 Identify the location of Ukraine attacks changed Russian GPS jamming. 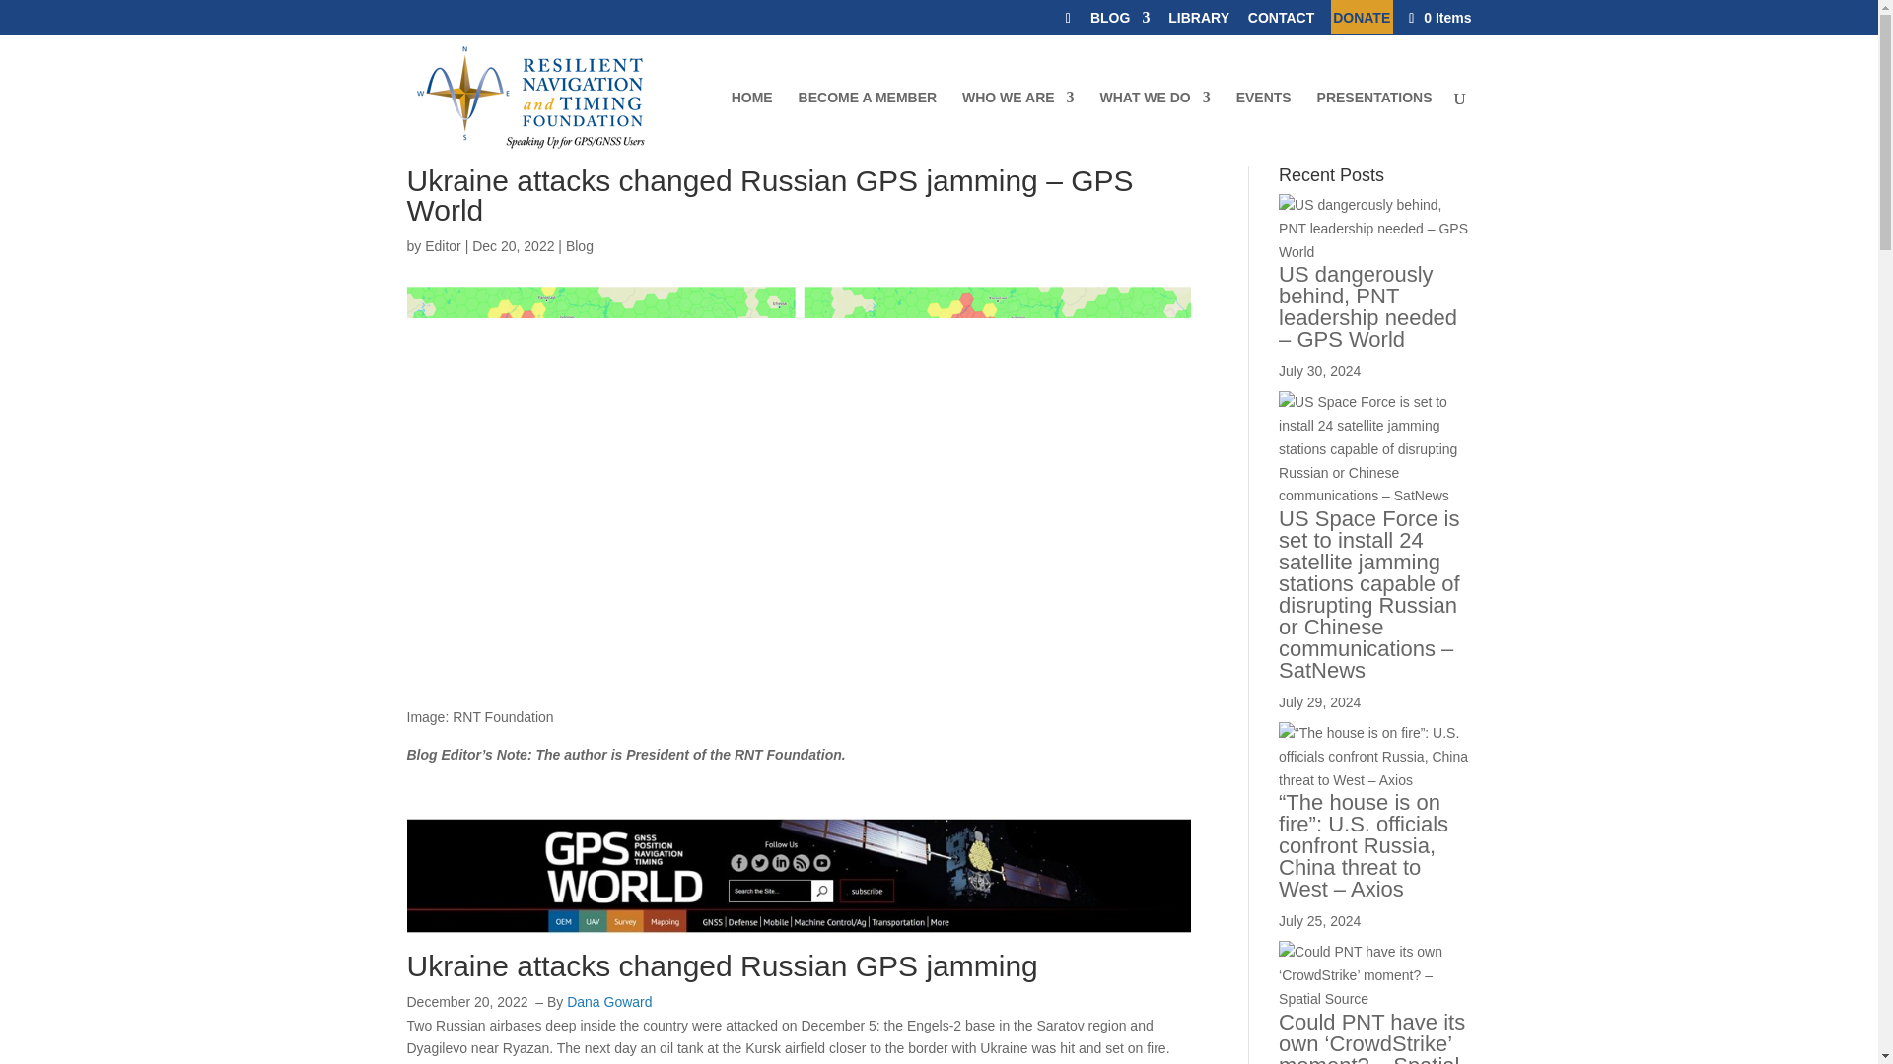
(722, 965).